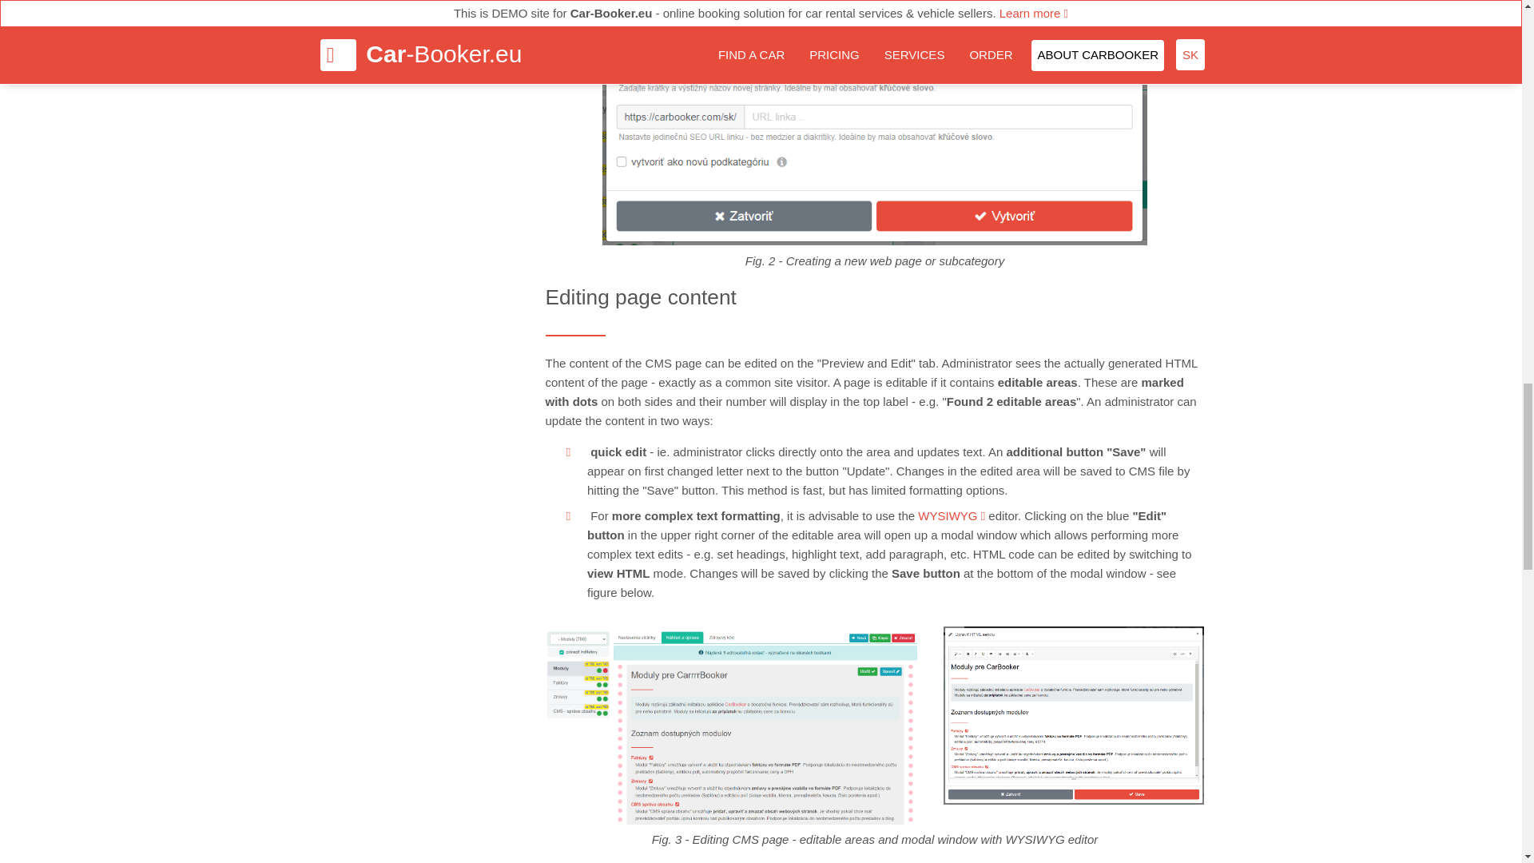  What do you see at coordinates (732, 726) in the screenshot?
I see `Editing CMS page - editable areas` at bounding box center [732, 726].